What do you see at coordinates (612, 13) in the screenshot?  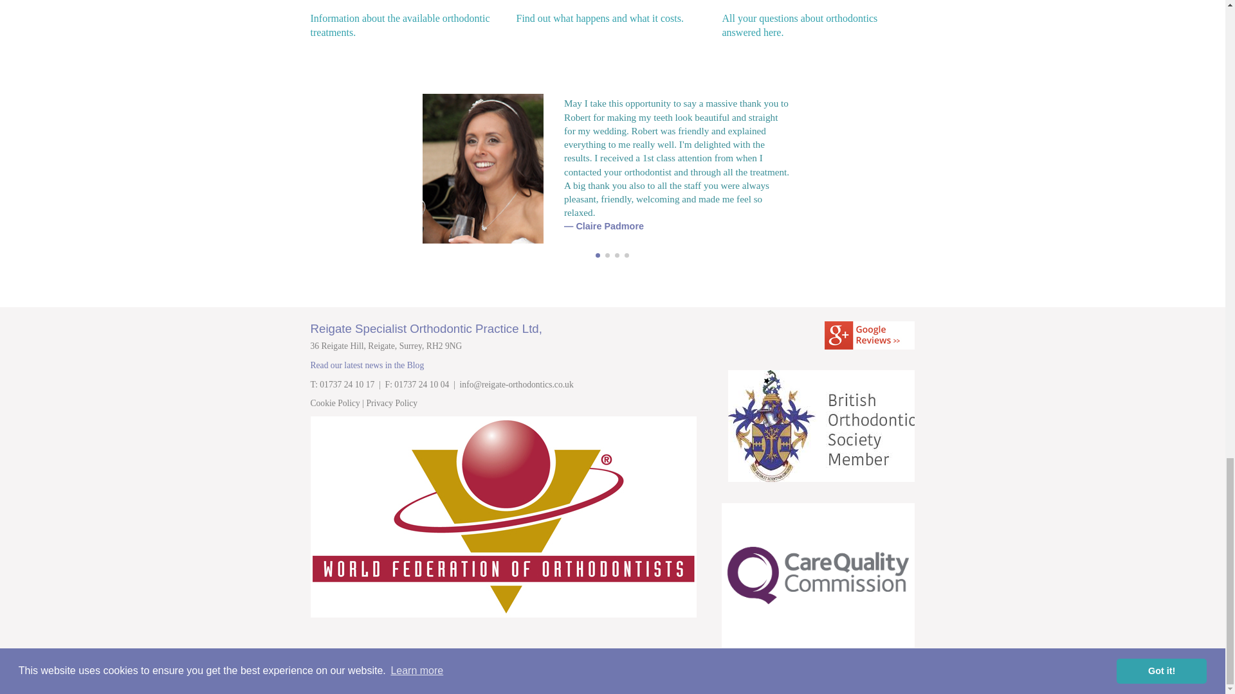 I see `Designed by Knibbs` at bounding box center [612, 13].